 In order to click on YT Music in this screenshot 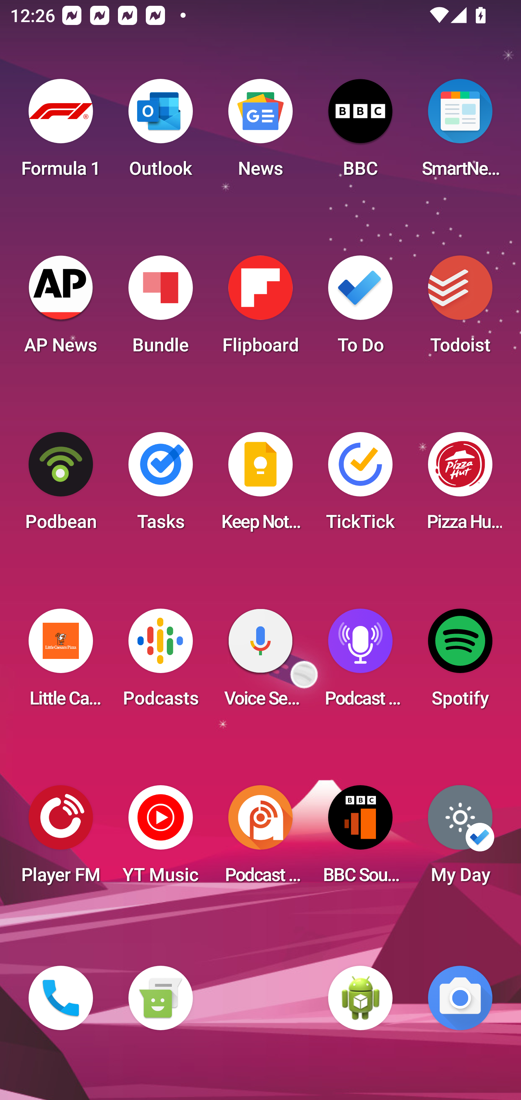, I will do `click(160, 839)`.